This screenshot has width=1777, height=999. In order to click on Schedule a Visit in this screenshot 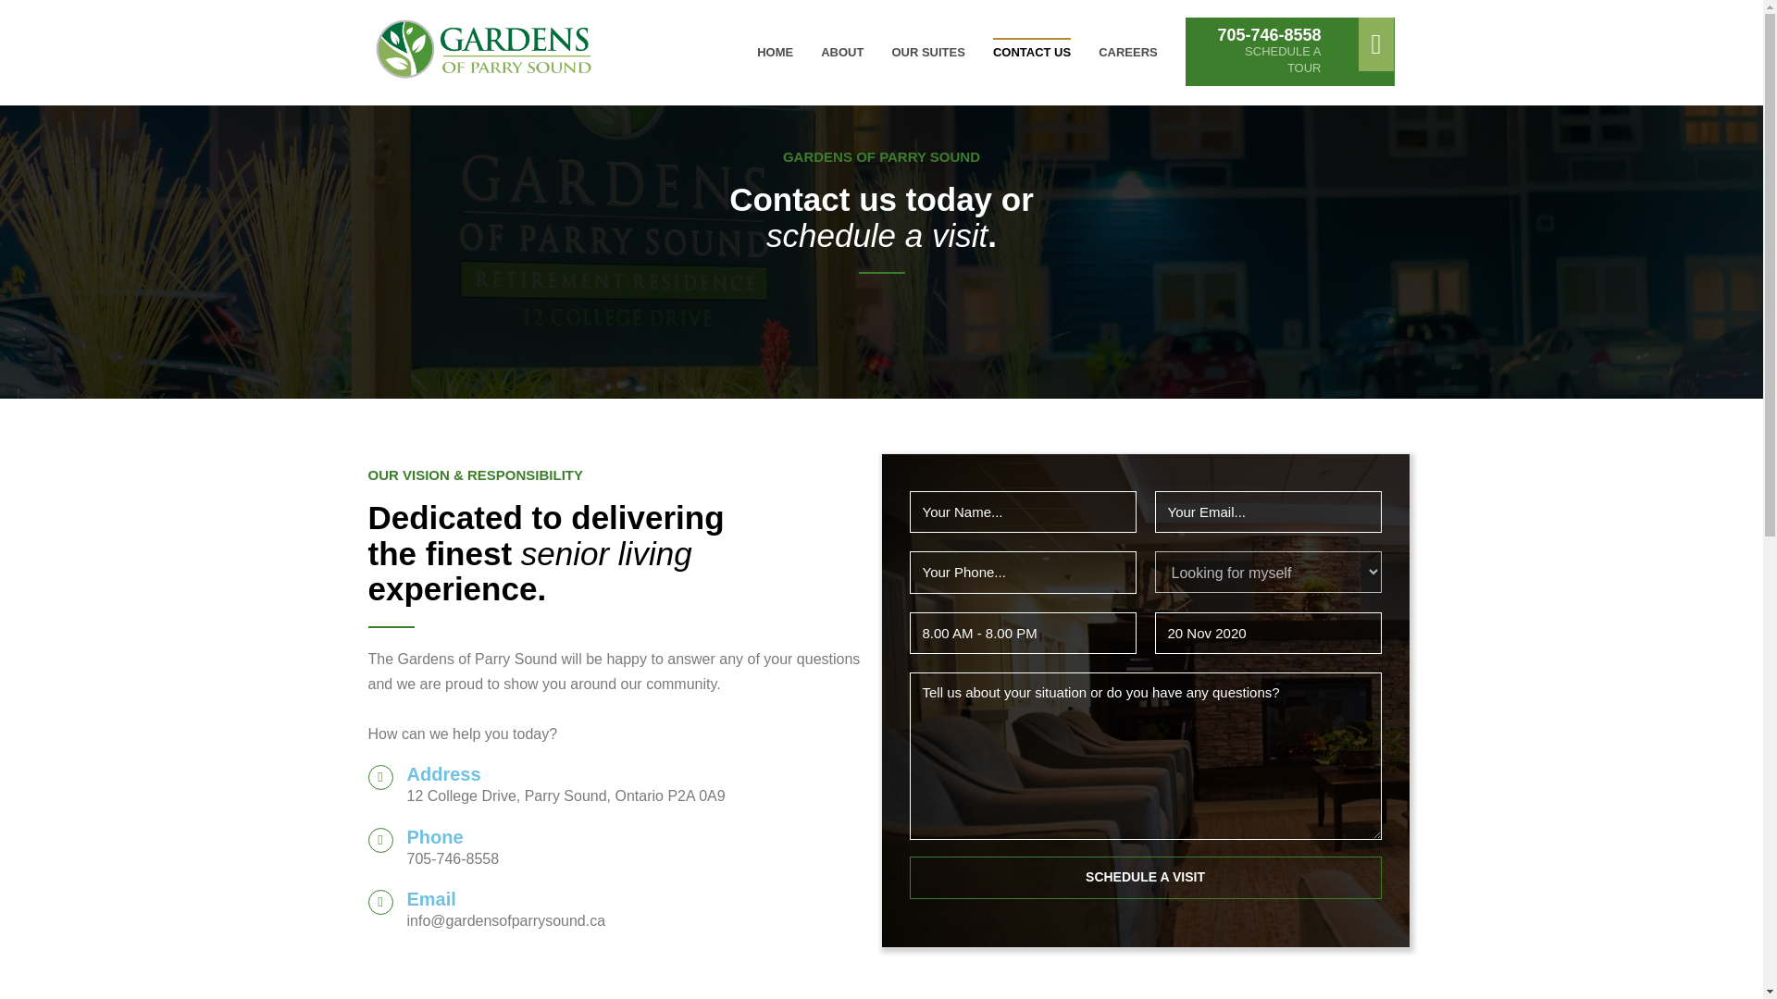, I will do `click(1290, 52)`.